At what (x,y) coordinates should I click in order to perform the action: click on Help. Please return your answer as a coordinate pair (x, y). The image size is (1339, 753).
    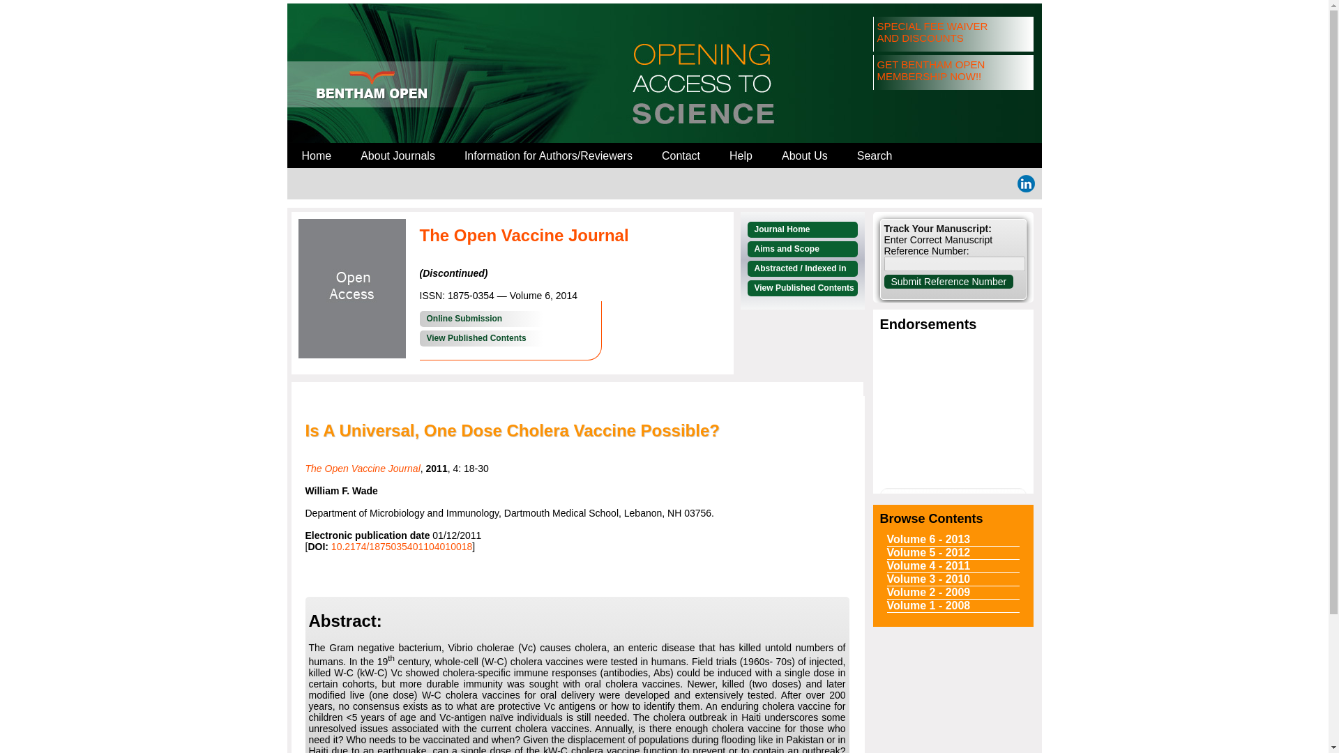
    Looking at the image, I should click on (681, 156).